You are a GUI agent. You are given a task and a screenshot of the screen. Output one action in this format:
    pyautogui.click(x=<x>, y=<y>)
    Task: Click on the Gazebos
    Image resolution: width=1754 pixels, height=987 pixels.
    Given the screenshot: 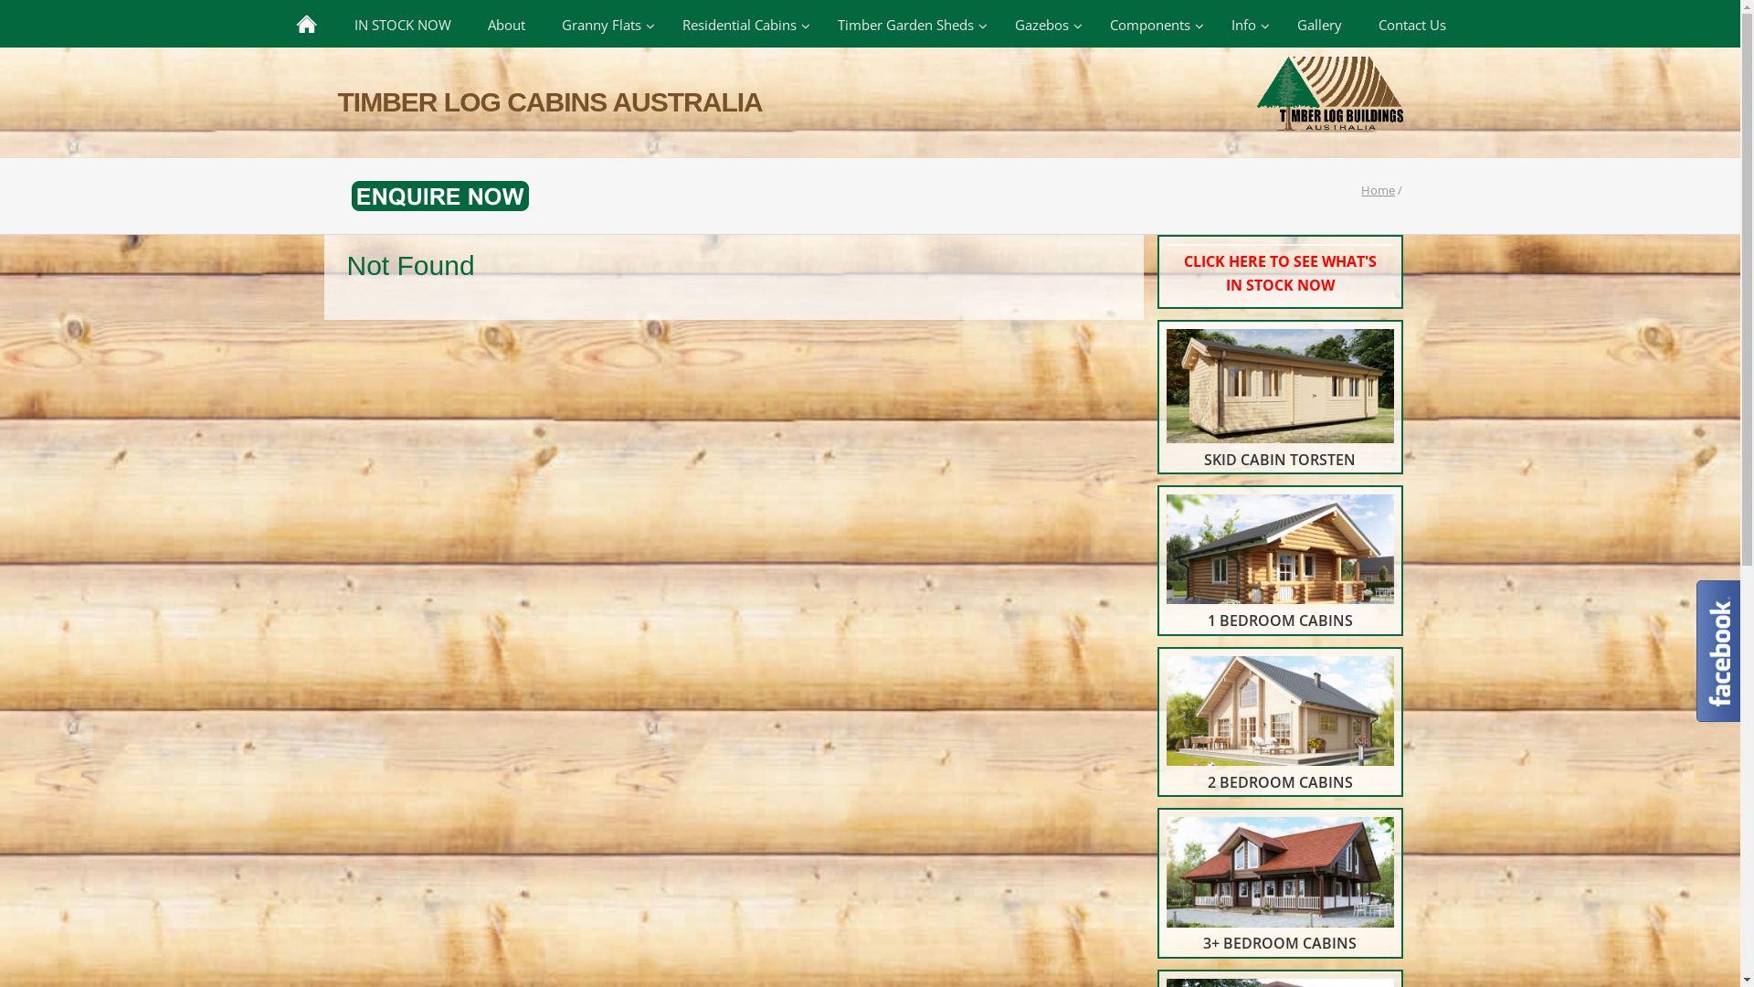 What is the action you would take?
    pyautogui.click(x=1043, y=24)
    